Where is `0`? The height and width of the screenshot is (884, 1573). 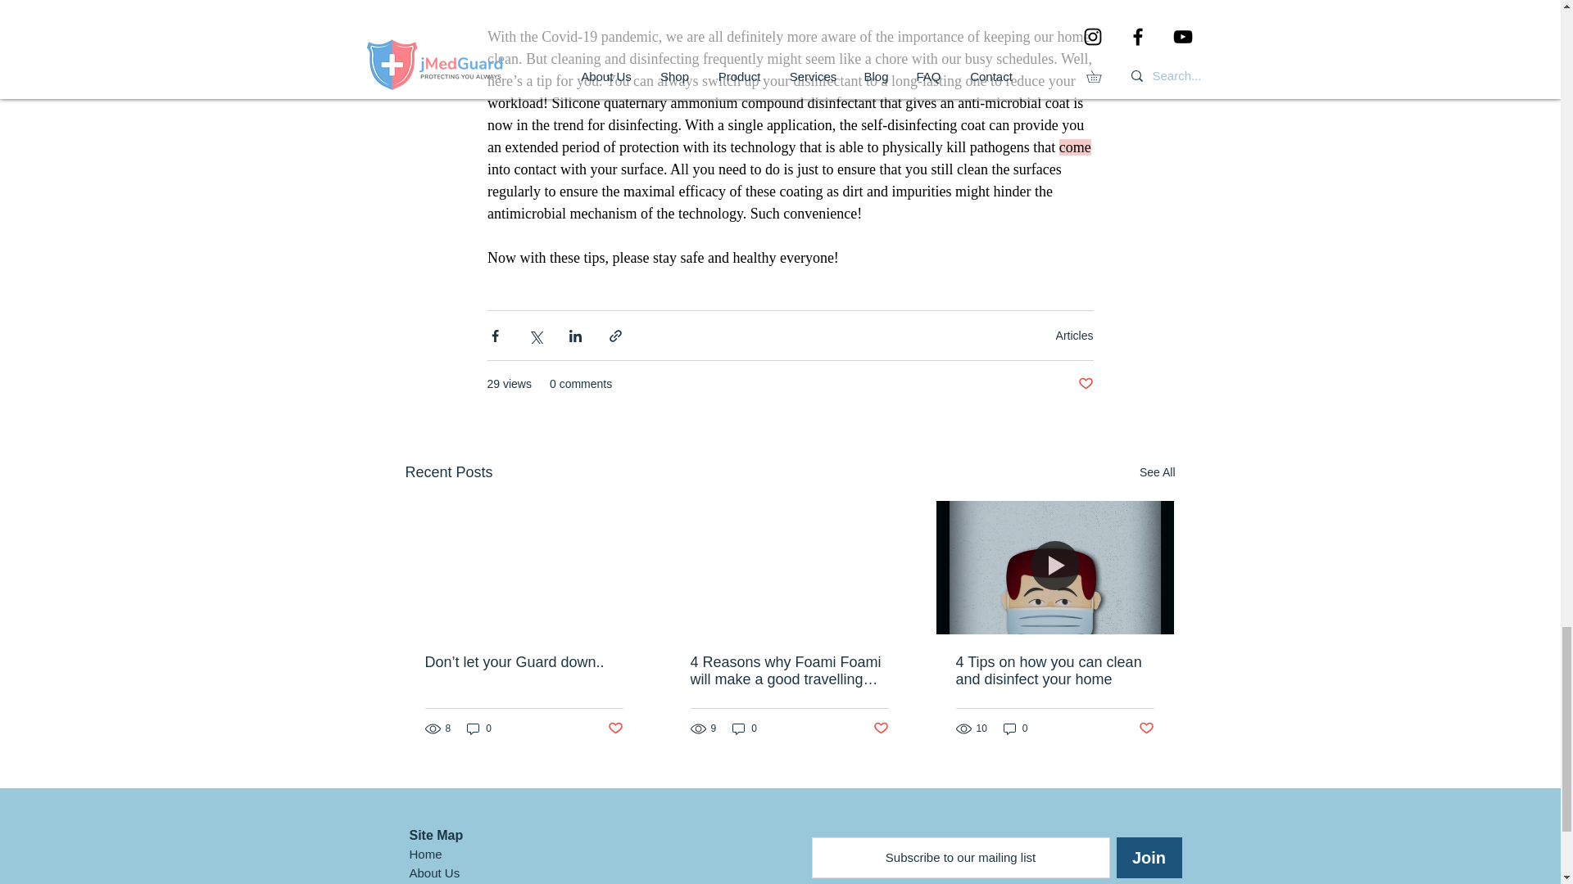
0 is located at coordinates (479, 728).